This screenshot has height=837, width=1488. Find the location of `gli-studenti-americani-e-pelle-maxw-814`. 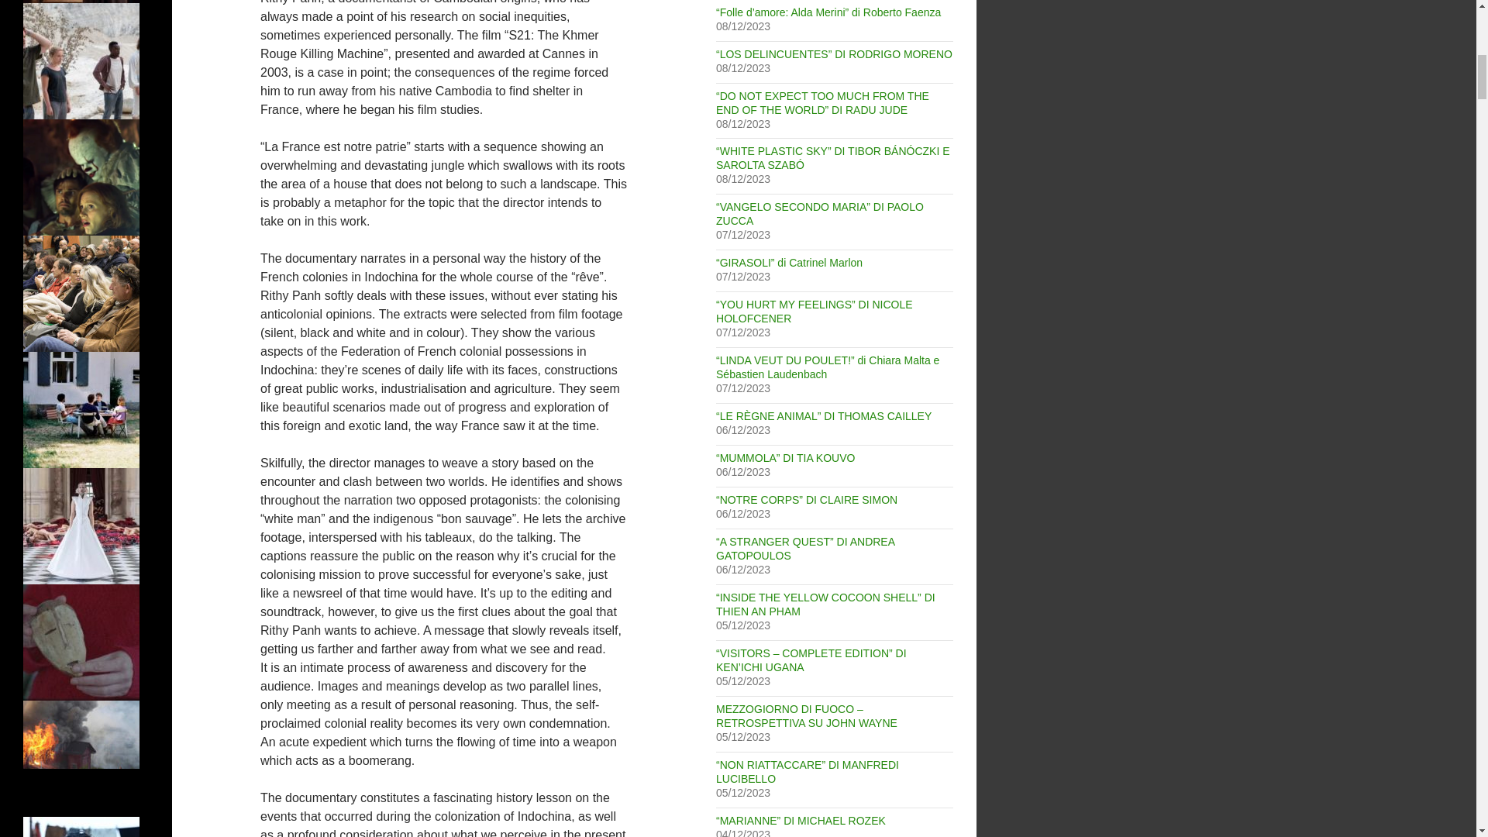

gli-studenti-americani-e-pelle-maxw-814 is located at coordinates (81, 61).